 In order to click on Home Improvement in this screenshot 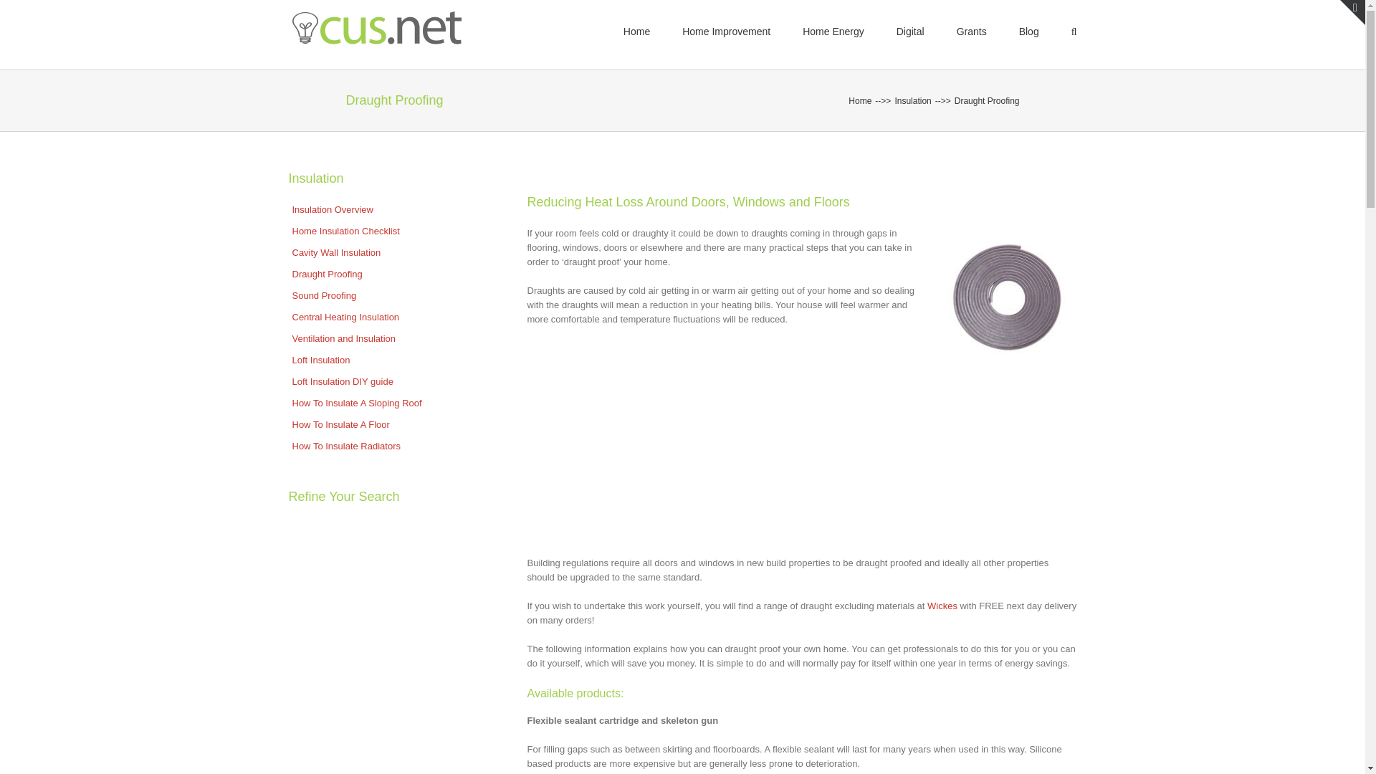, I will do `click(727, 31)`.